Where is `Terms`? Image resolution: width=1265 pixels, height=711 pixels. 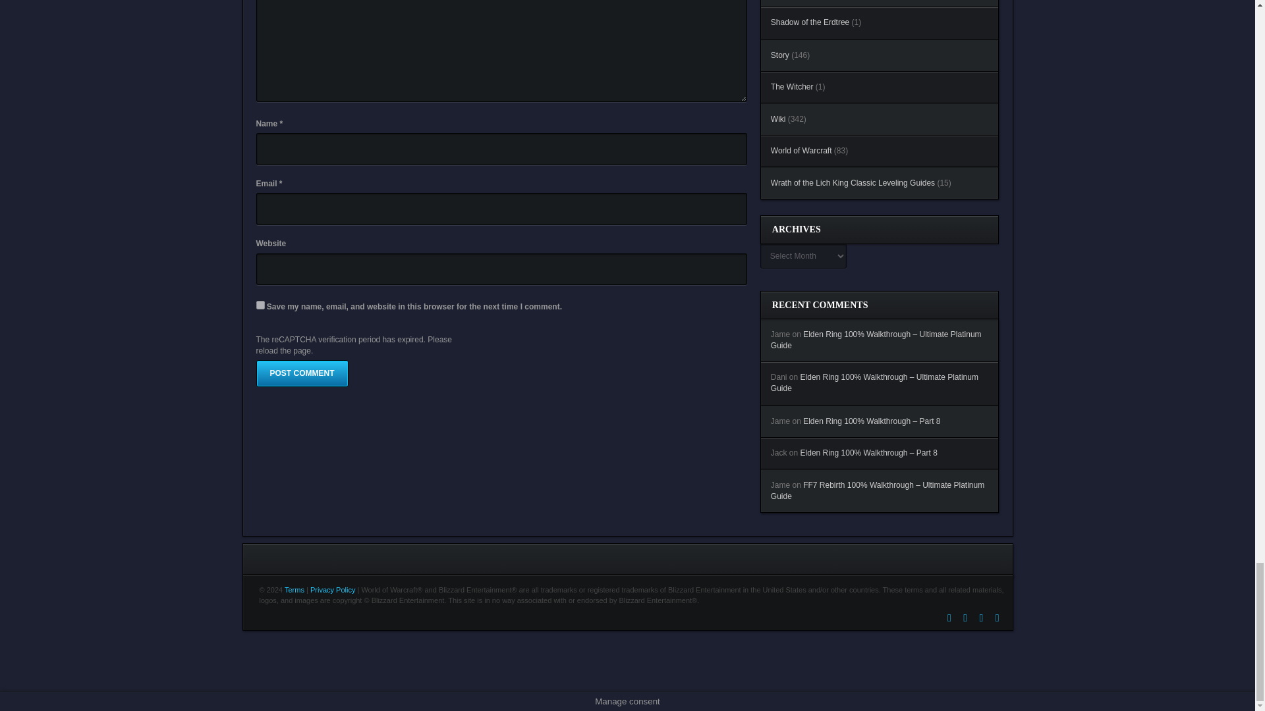
Terms is located at coordinates (295, 589).